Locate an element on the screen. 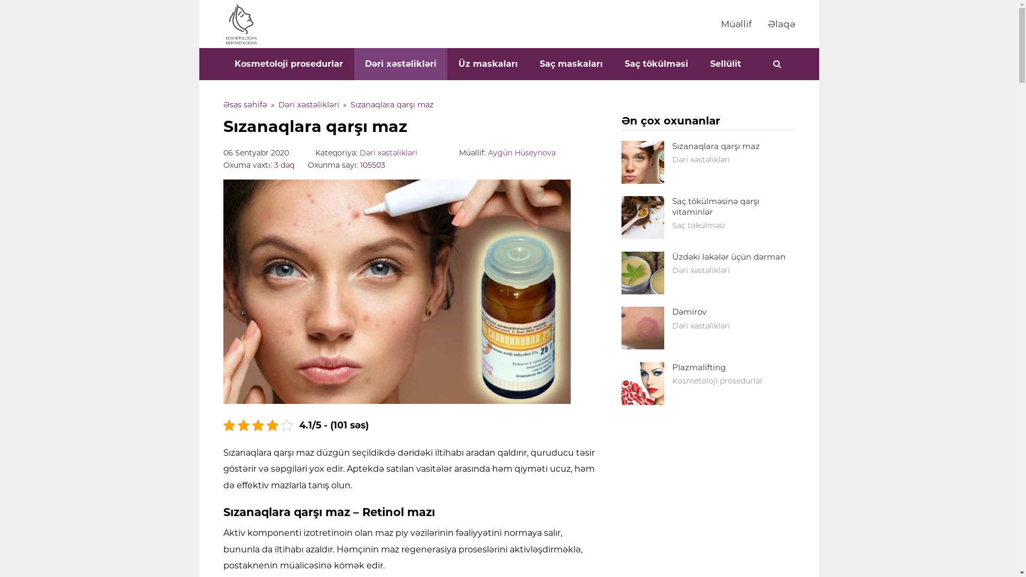 This screenshot has height=577, width=1026. Plazmalifting
Kosmetoloji prosedurlar is located at coordinates (708, 386).